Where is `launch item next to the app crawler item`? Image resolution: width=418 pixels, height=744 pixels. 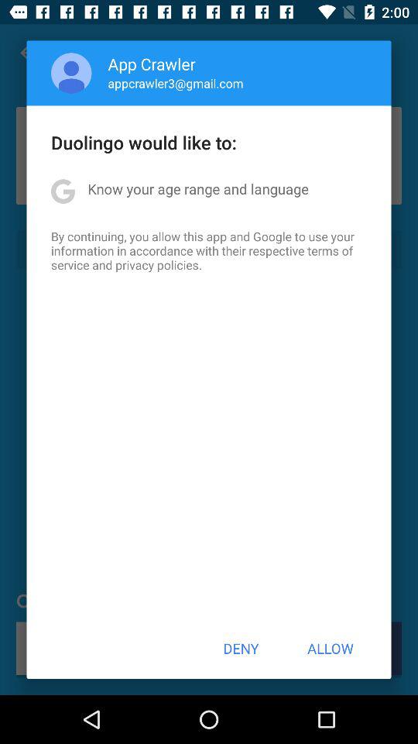 launch item next to the app crawler item is located at coordinates (71, 73).